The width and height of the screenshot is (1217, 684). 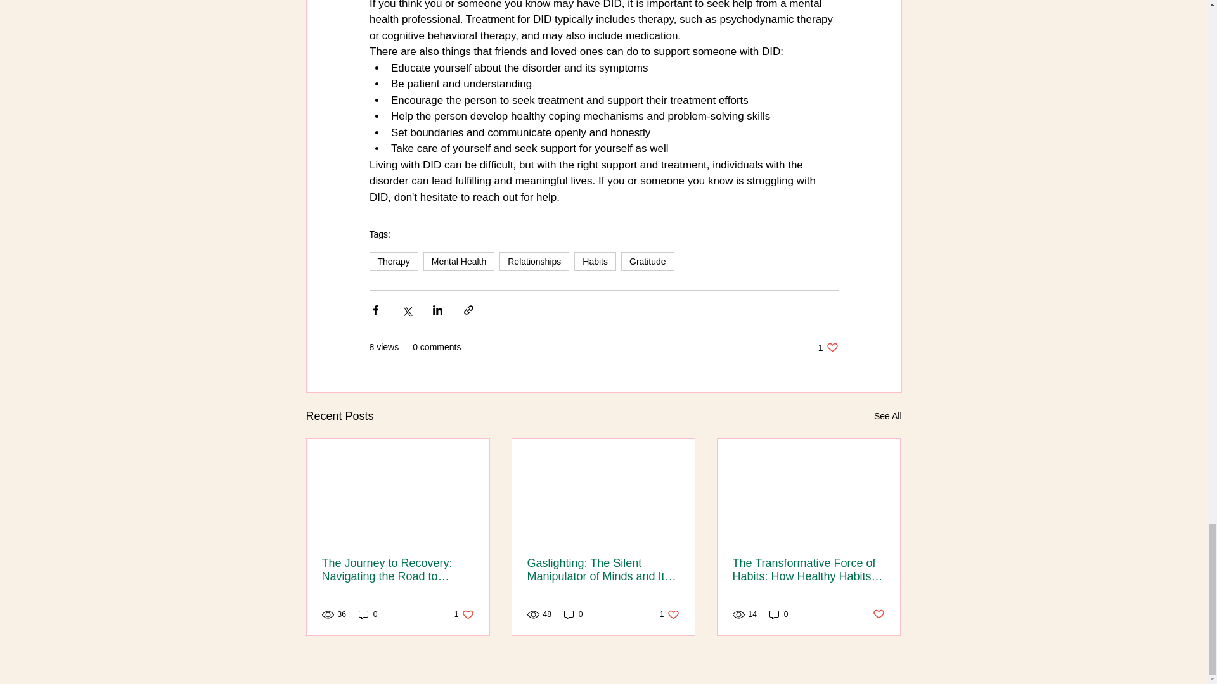 What do you see at coordinates (368, 614) in the screenshot?
I see `0` at bounding box center [368, 614].